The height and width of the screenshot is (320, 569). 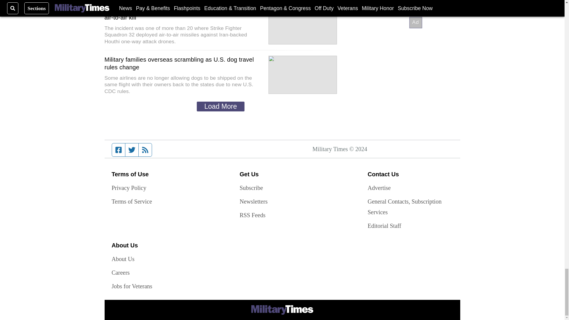 I want to click on RSS feed, so click(x=145, y=150).